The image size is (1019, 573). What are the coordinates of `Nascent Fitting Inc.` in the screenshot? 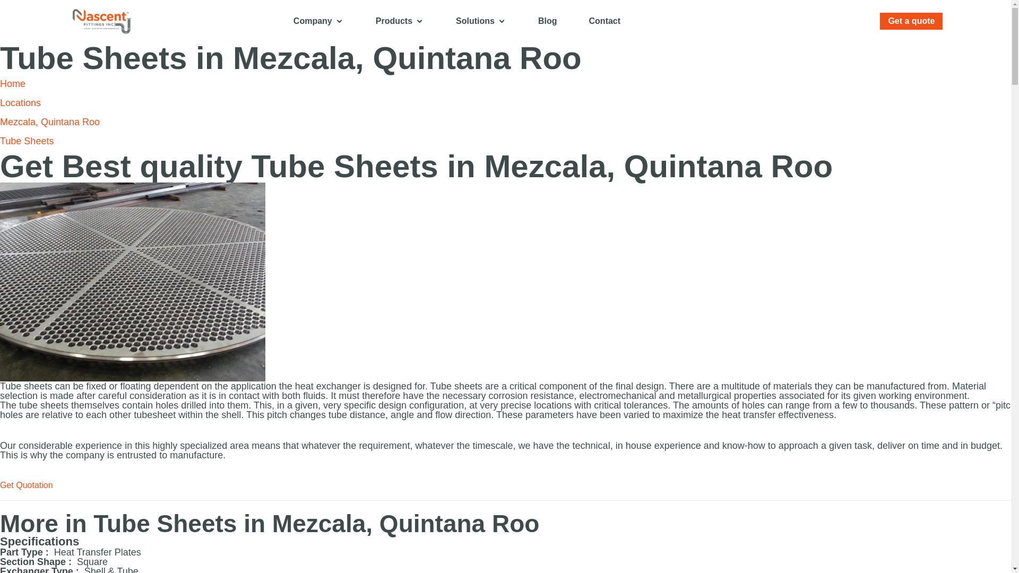 It's located at (138, 21).